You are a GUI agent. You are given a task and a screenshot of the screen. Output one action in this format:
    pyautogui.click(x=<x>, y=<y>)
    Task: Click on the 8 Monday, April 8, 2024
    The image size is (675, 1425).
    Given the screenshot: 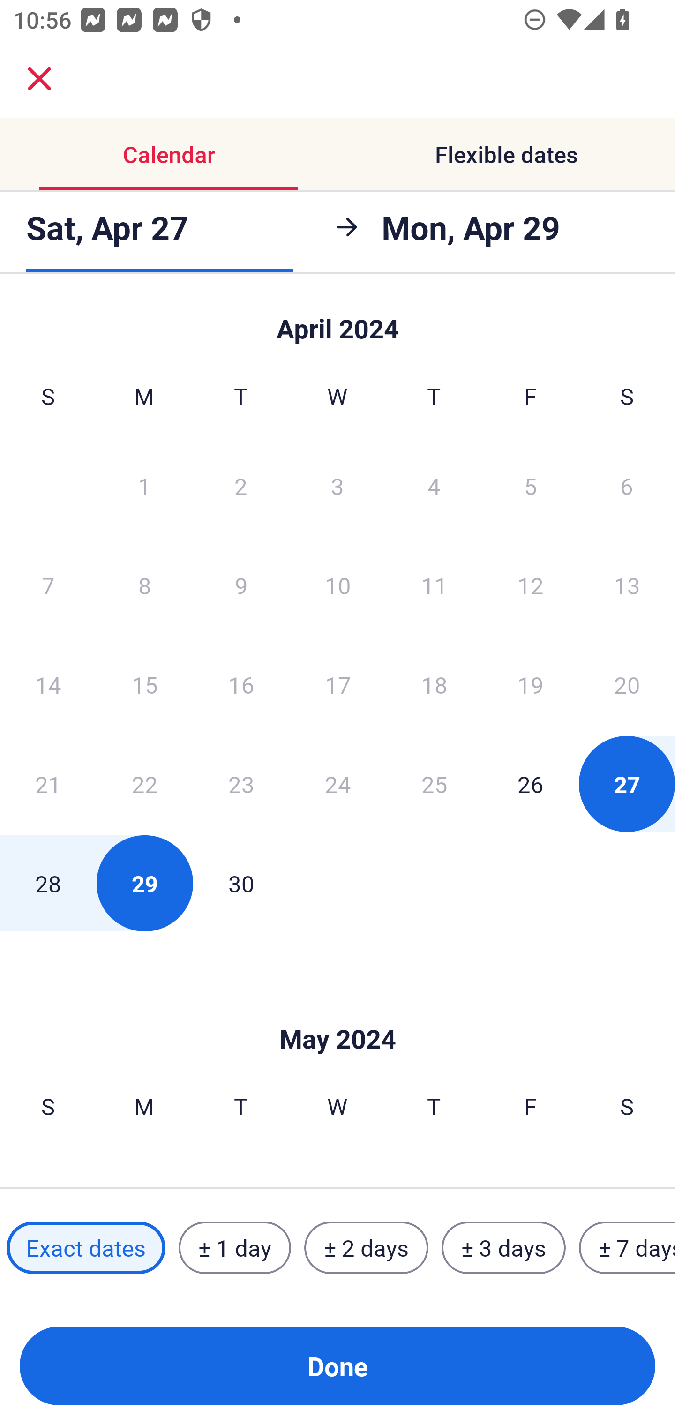 What is the action you would take?
    pyautogui.click(x=144, y=585)
    